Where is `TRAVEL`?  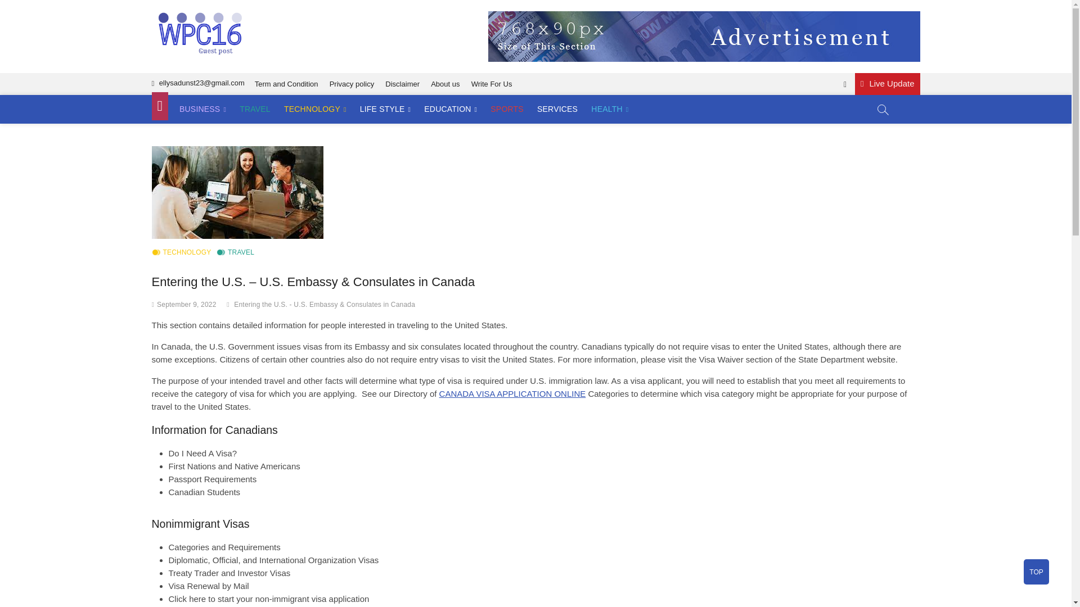
TRAVEL is located at coordinates (255, 109).